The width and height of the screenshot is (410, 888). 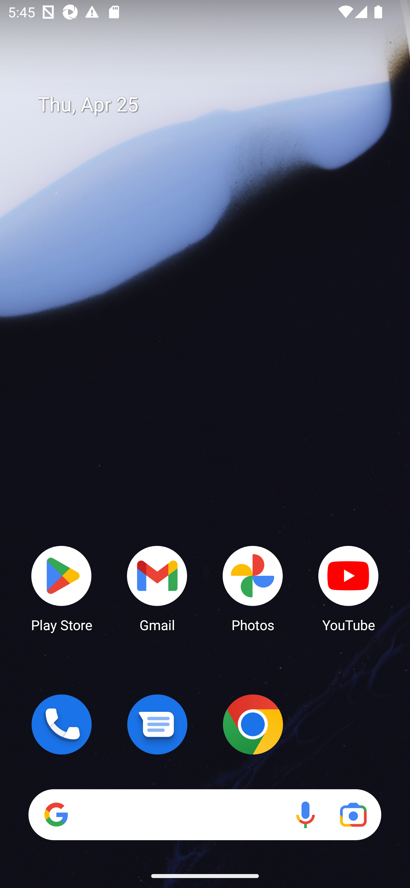 What do you see at coordinates (305, 815) in the screenshot?
I see `Voice search` at bounding box center [305, 815].